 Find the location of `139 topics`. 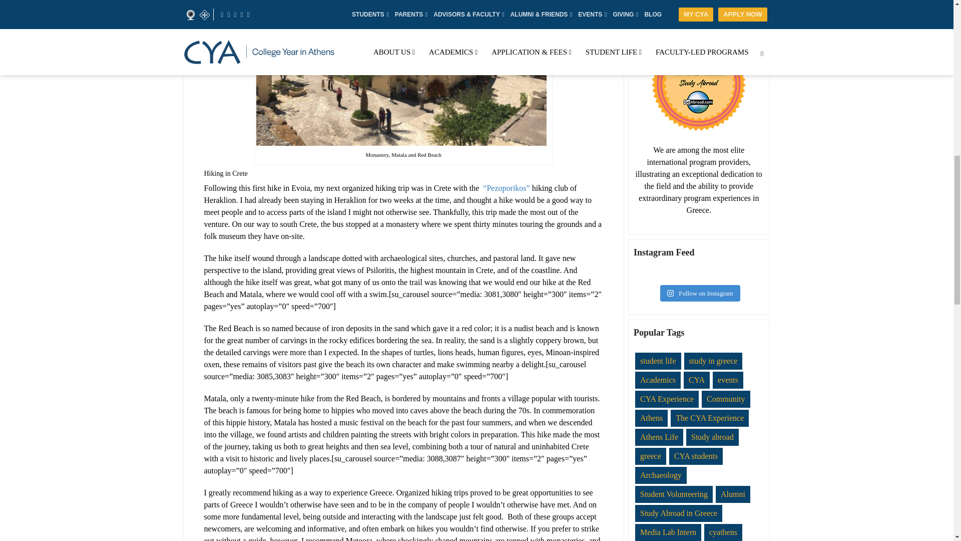

139 topics is located at coordinates (697, 380).